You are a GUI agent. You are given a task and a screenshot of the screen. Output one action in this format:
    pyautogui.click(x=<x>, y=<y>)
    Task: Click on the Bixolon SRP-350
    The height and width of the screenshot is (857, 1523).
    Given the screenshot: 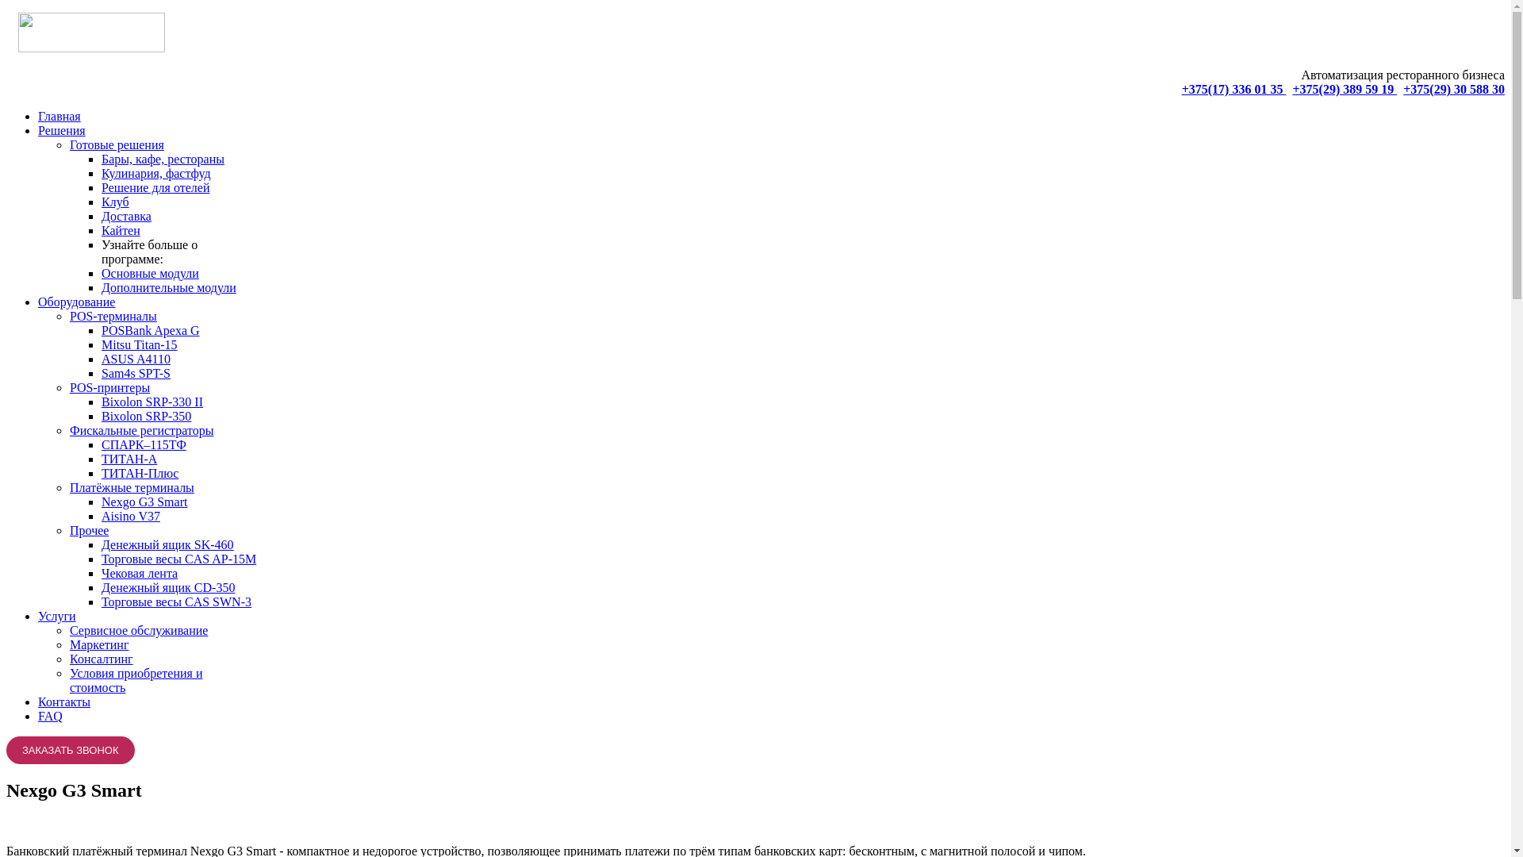 What is the action you would take?
    pyautogui.click(x=146, y=416)
    